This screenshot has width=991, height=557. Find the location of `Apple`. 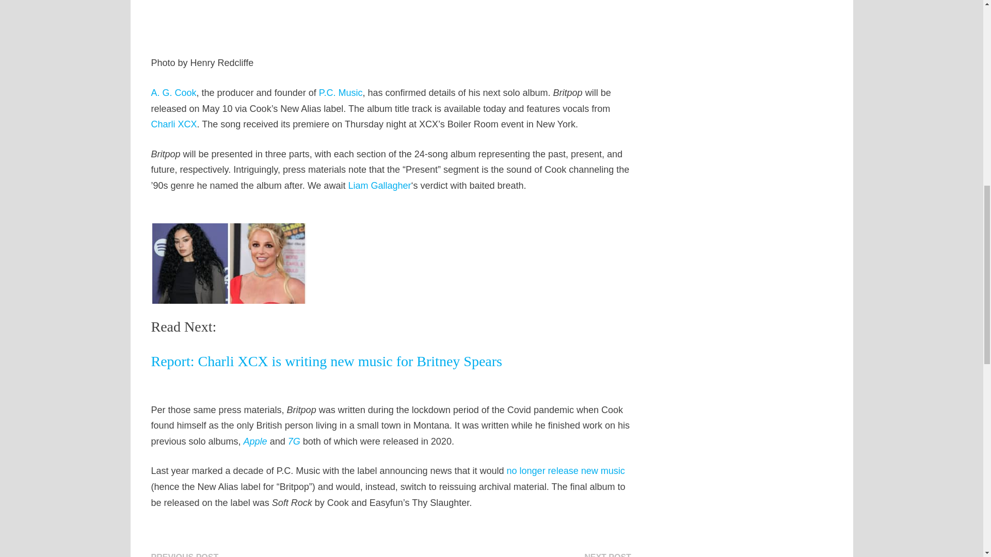

Apple is located at coordinates (255, 441).